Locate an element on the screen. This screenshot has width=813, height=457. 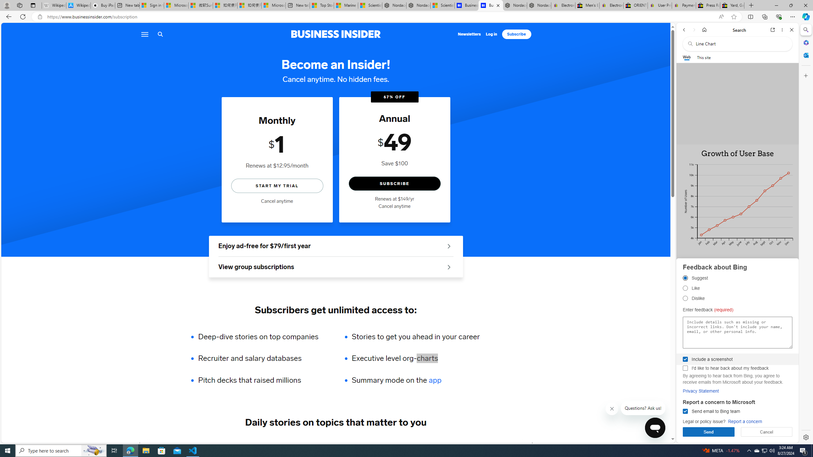
SUBSCRIBE is located at coordinates (394, 183).